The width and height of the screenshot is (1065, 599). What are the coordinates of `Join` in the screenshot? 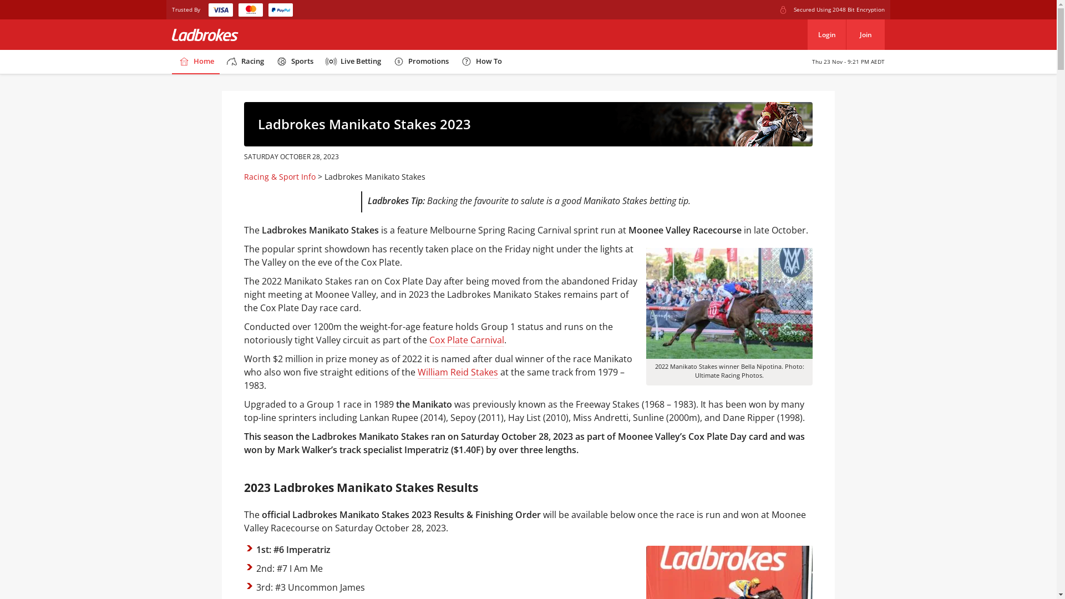 It's located at (865, 34).